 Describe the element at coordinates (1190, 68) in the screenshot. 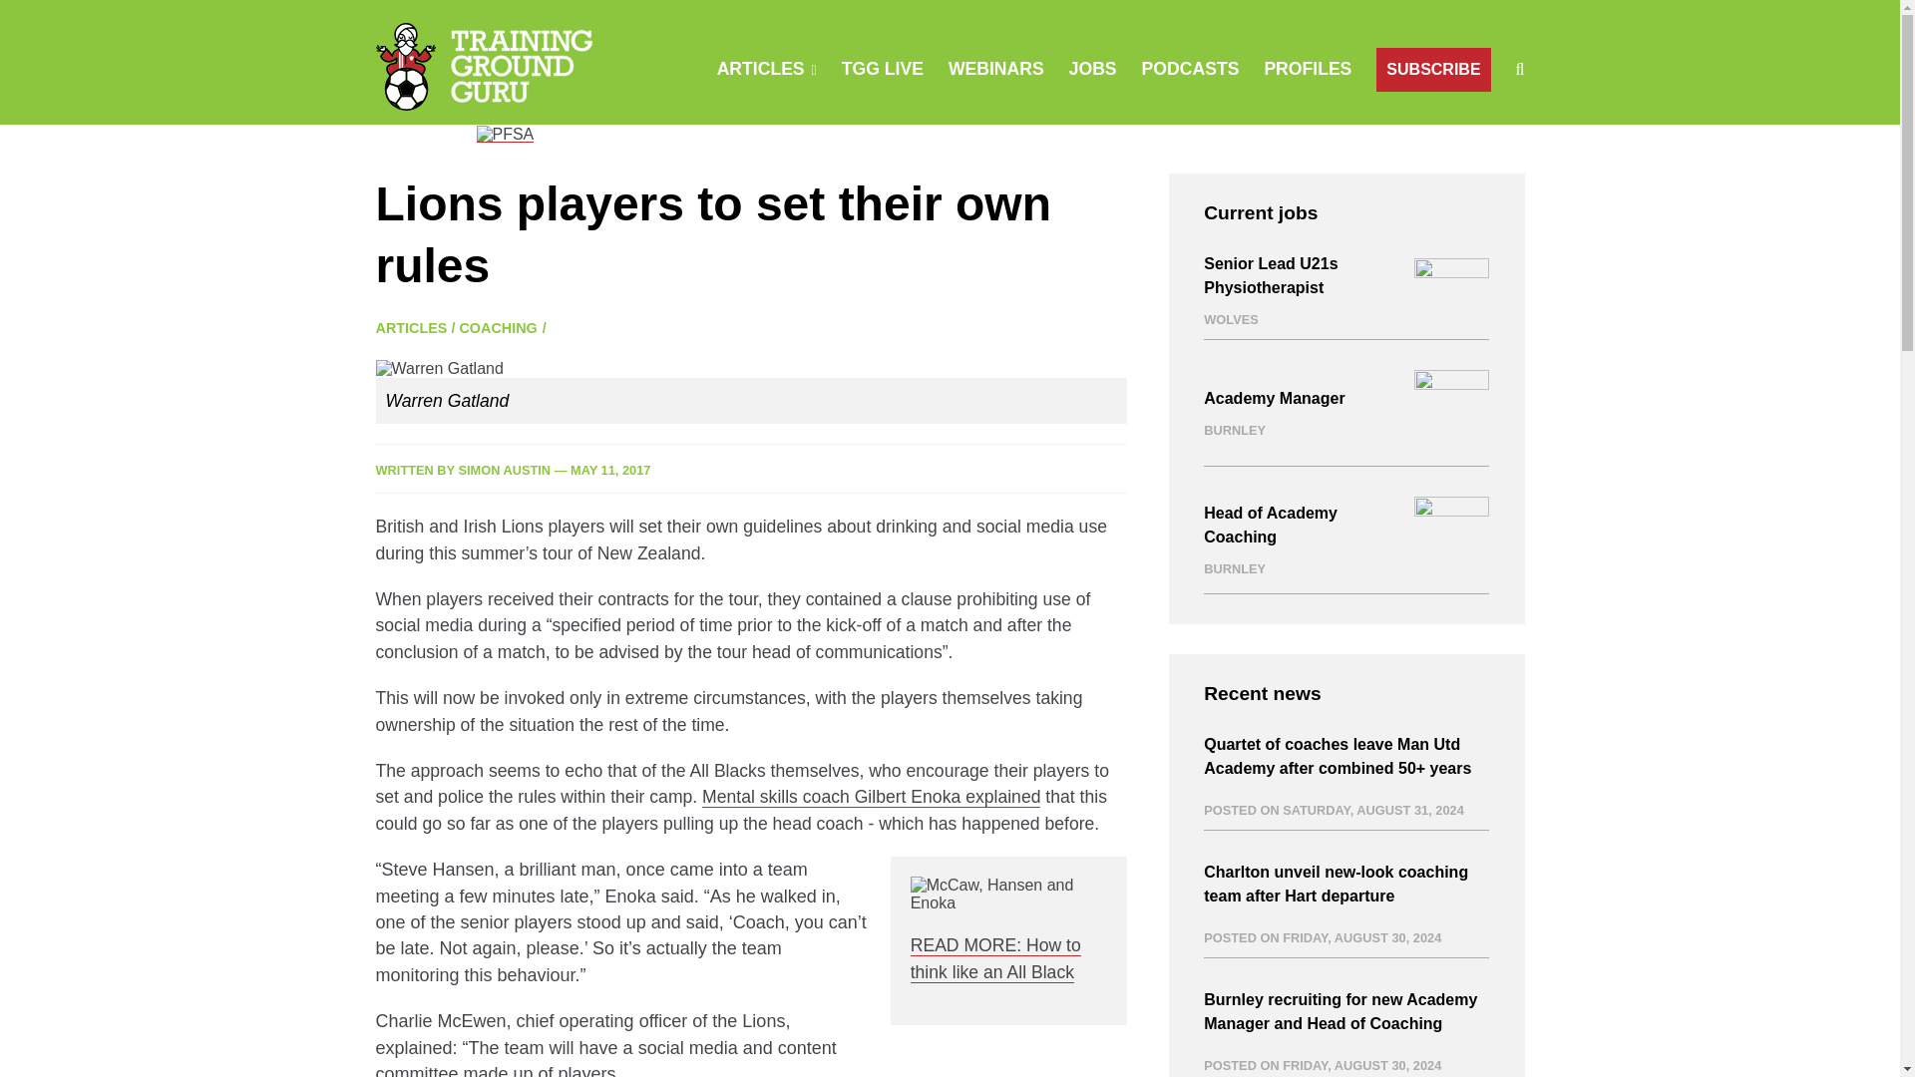

I see `Podcasts` at that location.